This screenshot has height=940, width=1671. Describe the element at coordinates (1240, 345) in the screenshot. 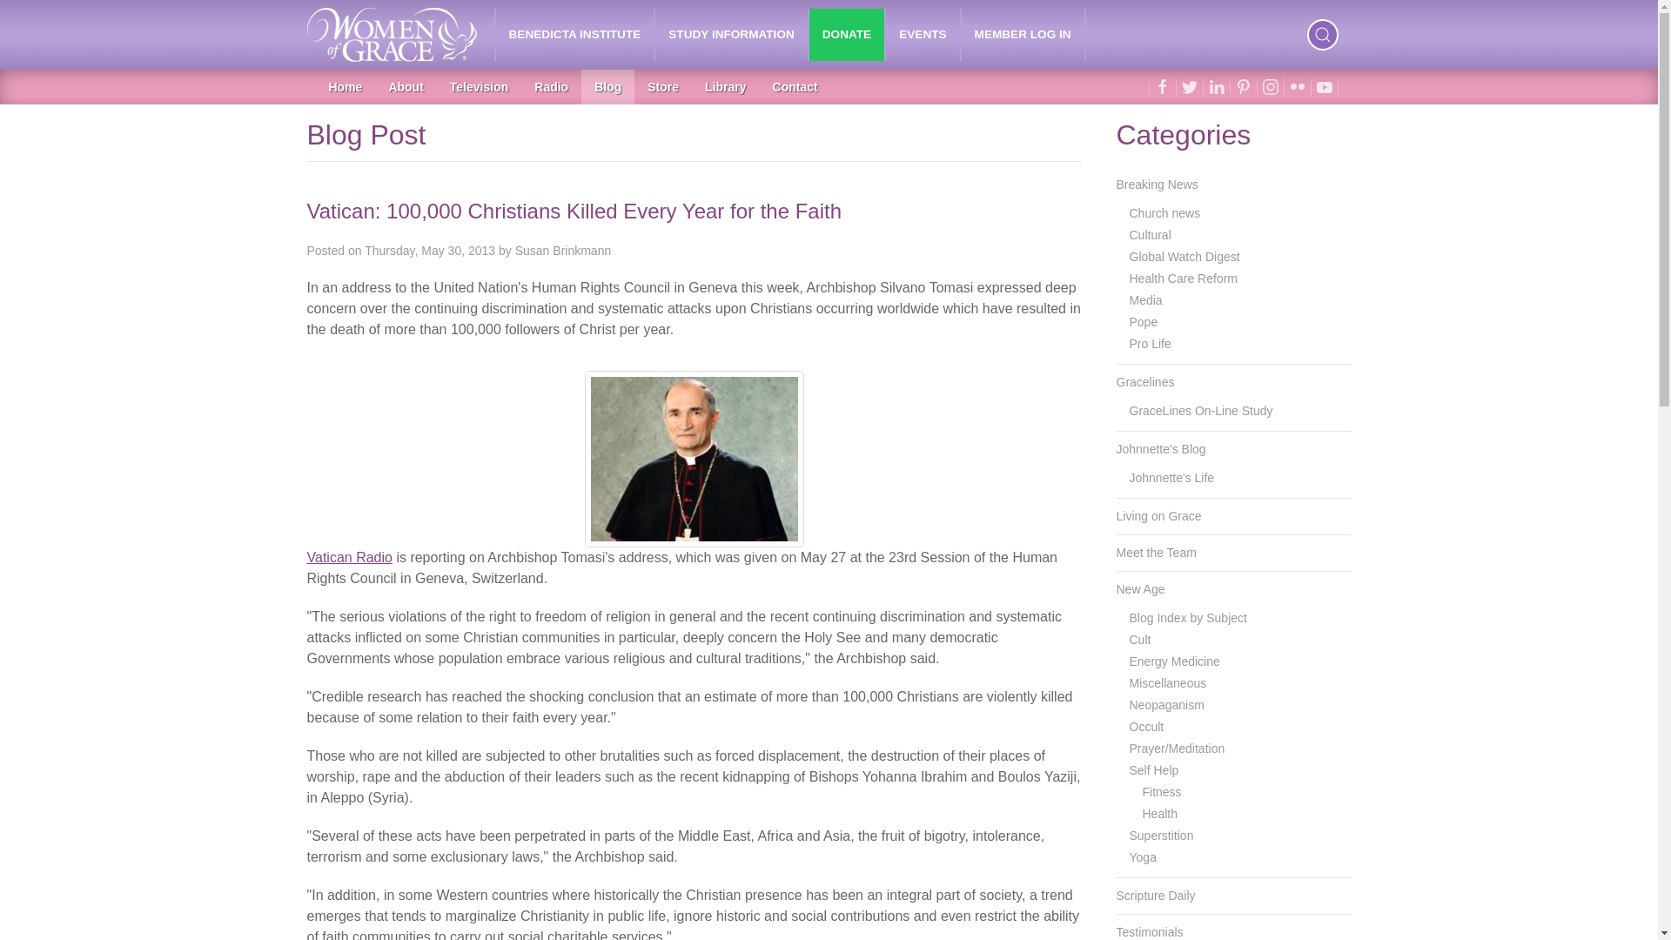

I see `Pro Life` at that location.